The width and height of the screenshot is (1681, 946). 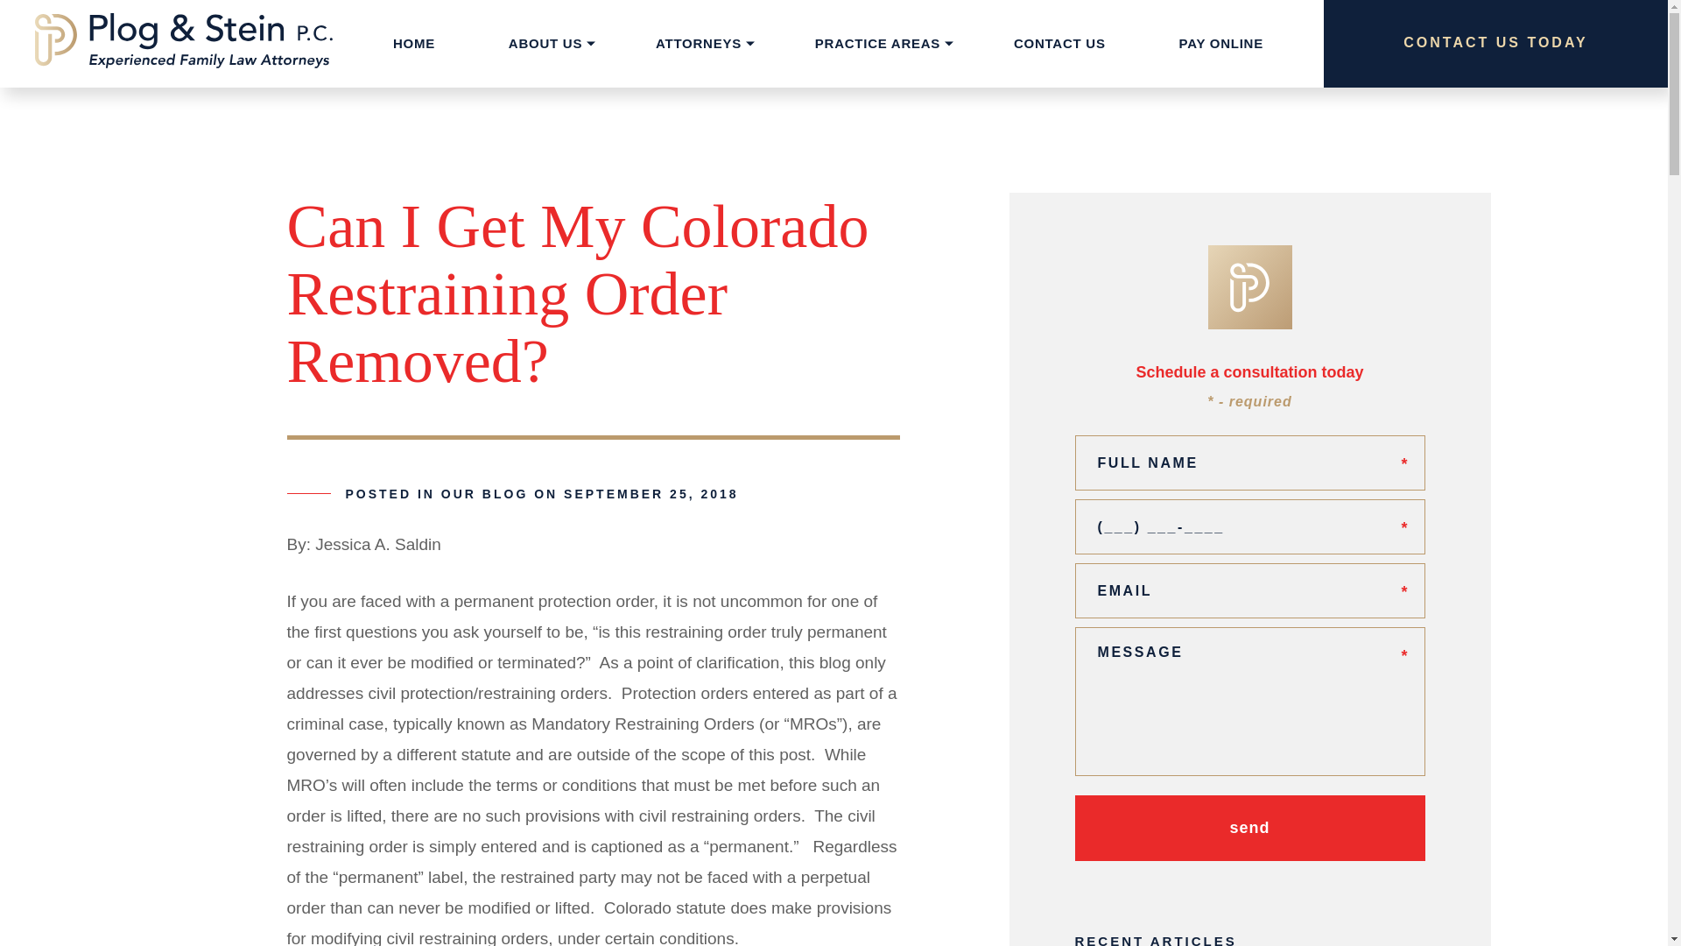 What do you see at coordinates (413, 44) in the screenshot?
I see `HOME` at bounding box center [413, 44].